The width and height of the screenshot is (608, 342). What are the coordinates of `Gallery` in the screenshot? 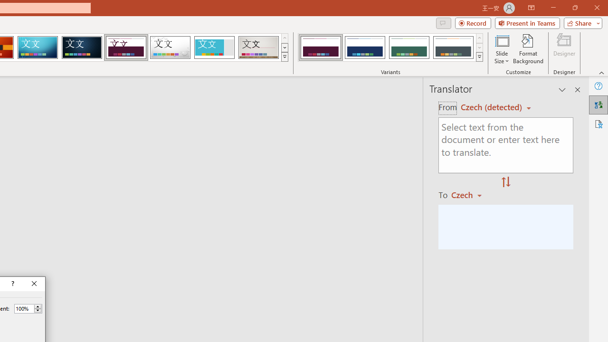 It's located at (258, 47).